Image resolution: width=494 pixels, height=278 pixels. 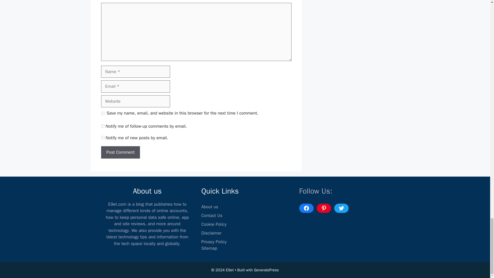 I want to click on yes, so click(x=102, y=113).